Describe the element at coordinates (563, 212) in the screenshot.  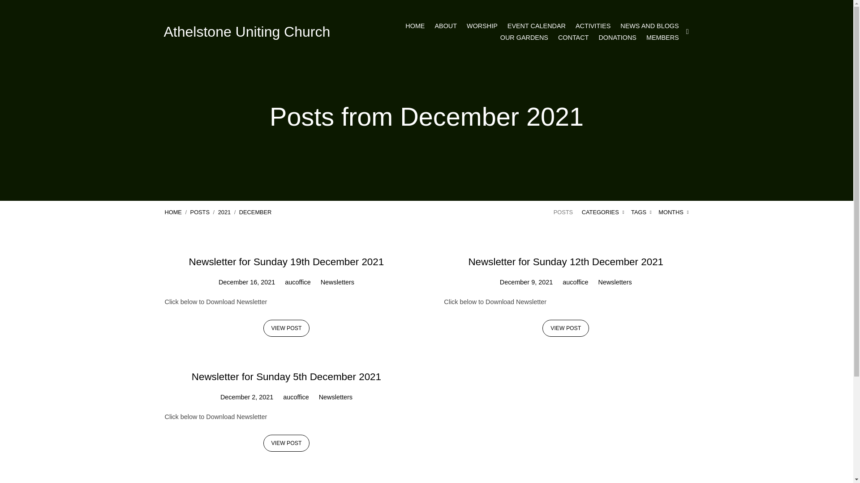
I see `POSTS` at that location.